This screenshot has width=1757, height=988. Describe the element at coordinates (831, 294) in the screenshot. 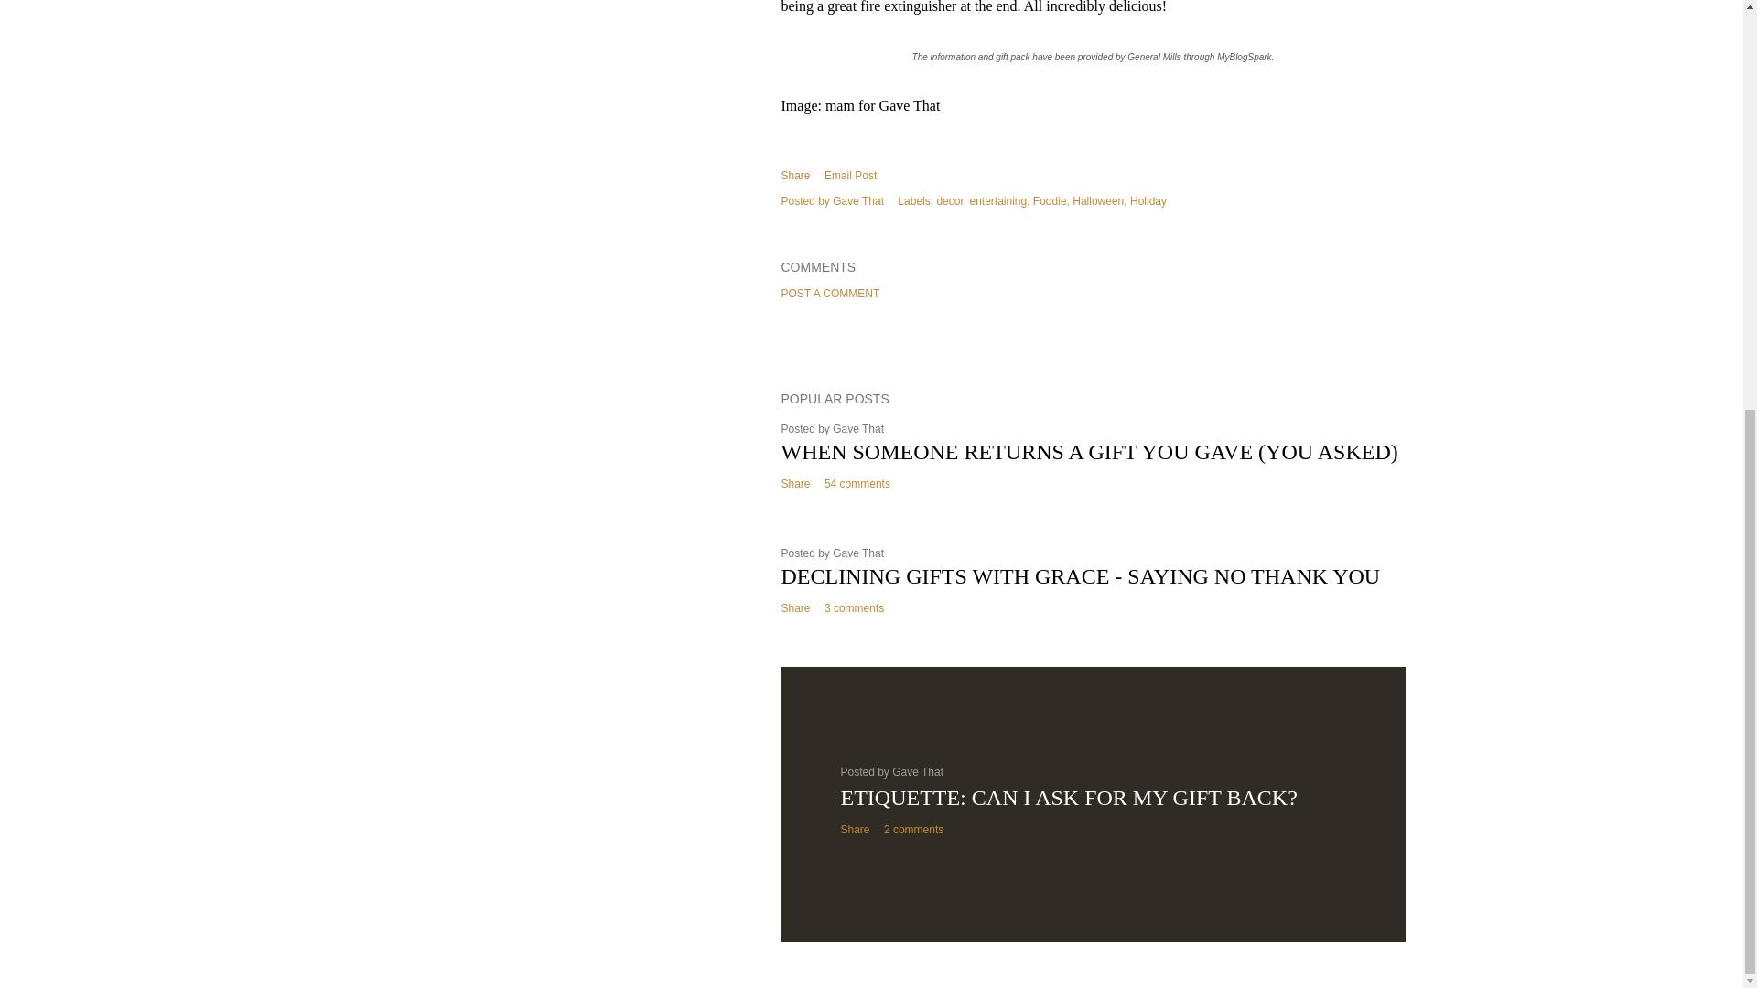

I see `POST A COMMENT` at that location.